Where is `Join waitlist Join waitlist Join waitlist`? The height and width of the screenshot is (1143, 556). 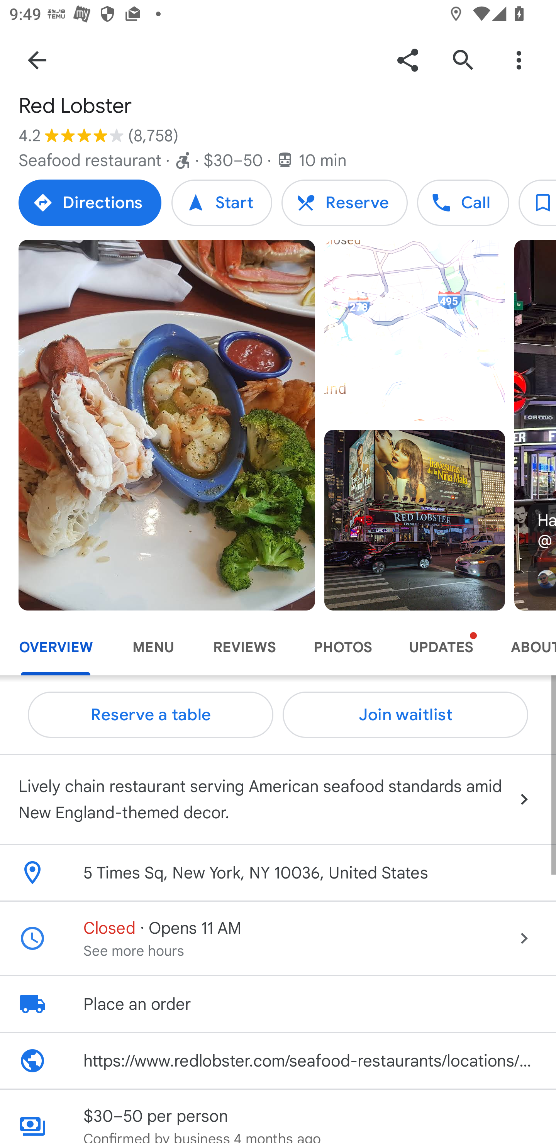 Join waitlist Join waitlist Join waitlist is located at coordinates (405, 715).